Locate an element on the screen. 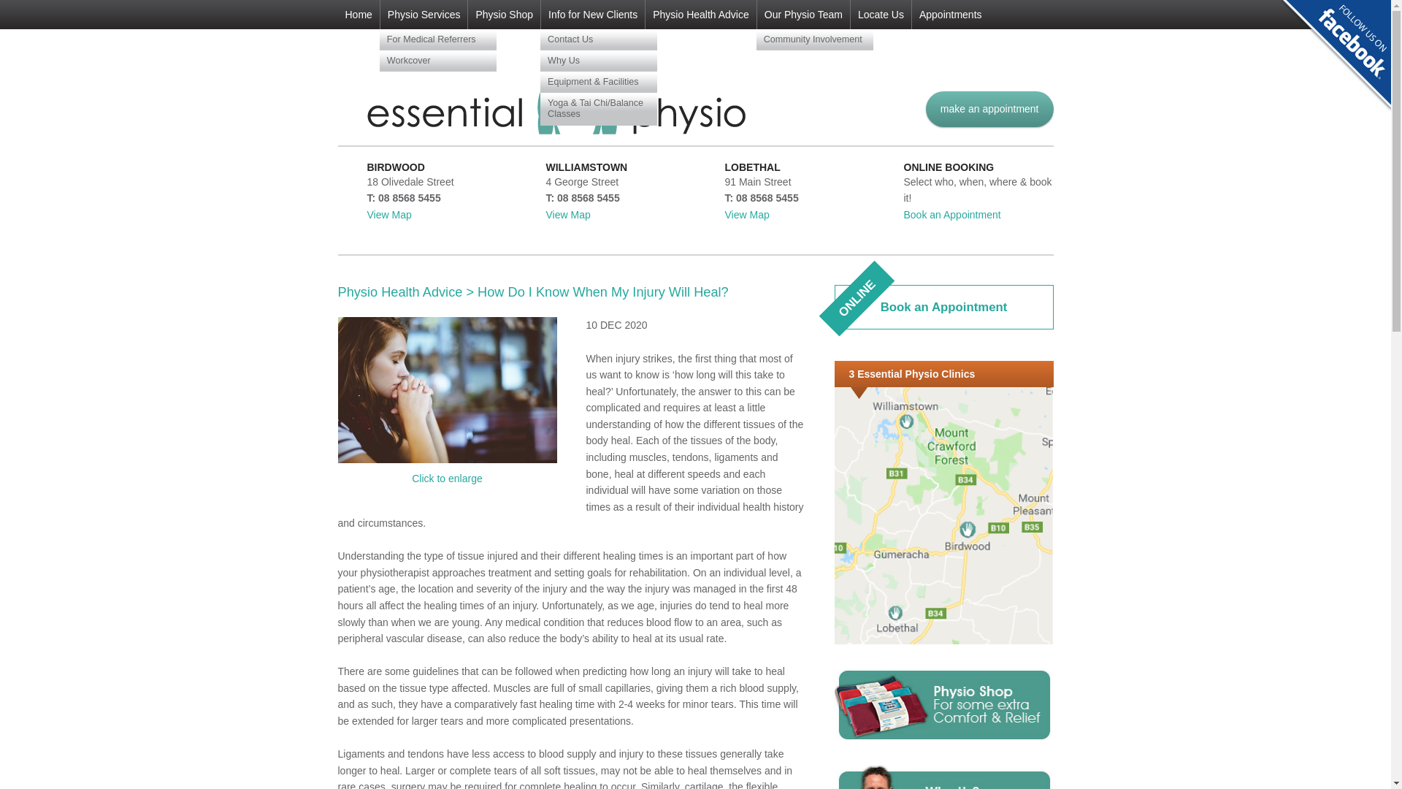 The width and height of the screenshot is (1402, 789). Home is located at coordinates (568, 215).